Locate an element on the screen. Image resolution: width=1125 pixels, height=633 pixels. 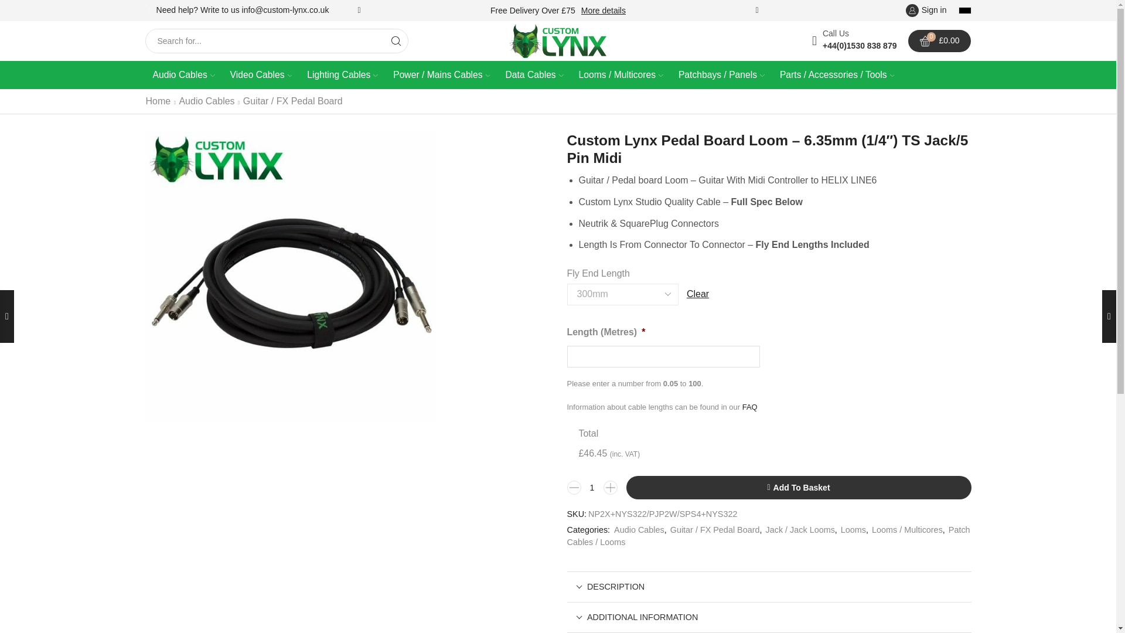
More details is located at coordinates (604, 11).